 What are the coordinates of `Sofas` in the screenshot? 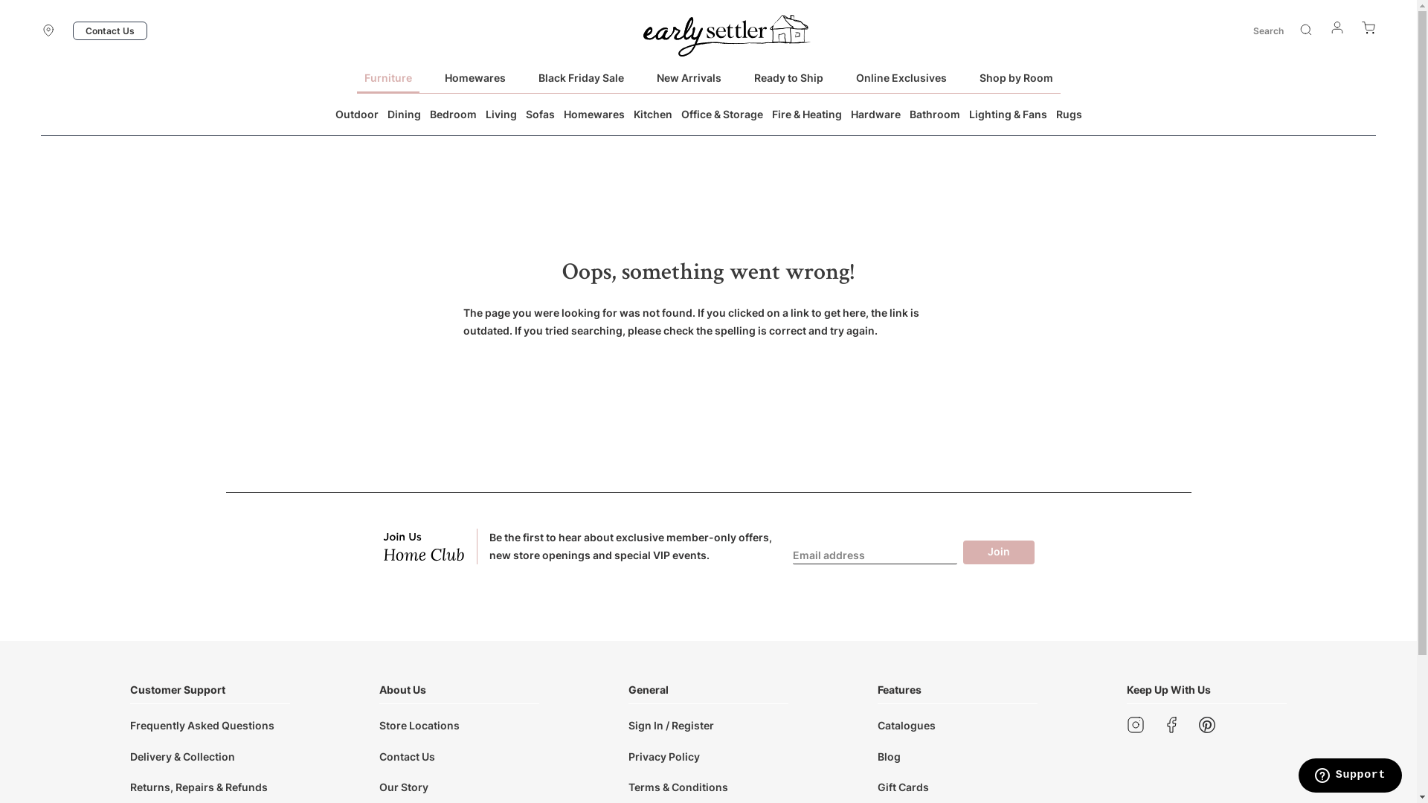 It's located at (540, 115).